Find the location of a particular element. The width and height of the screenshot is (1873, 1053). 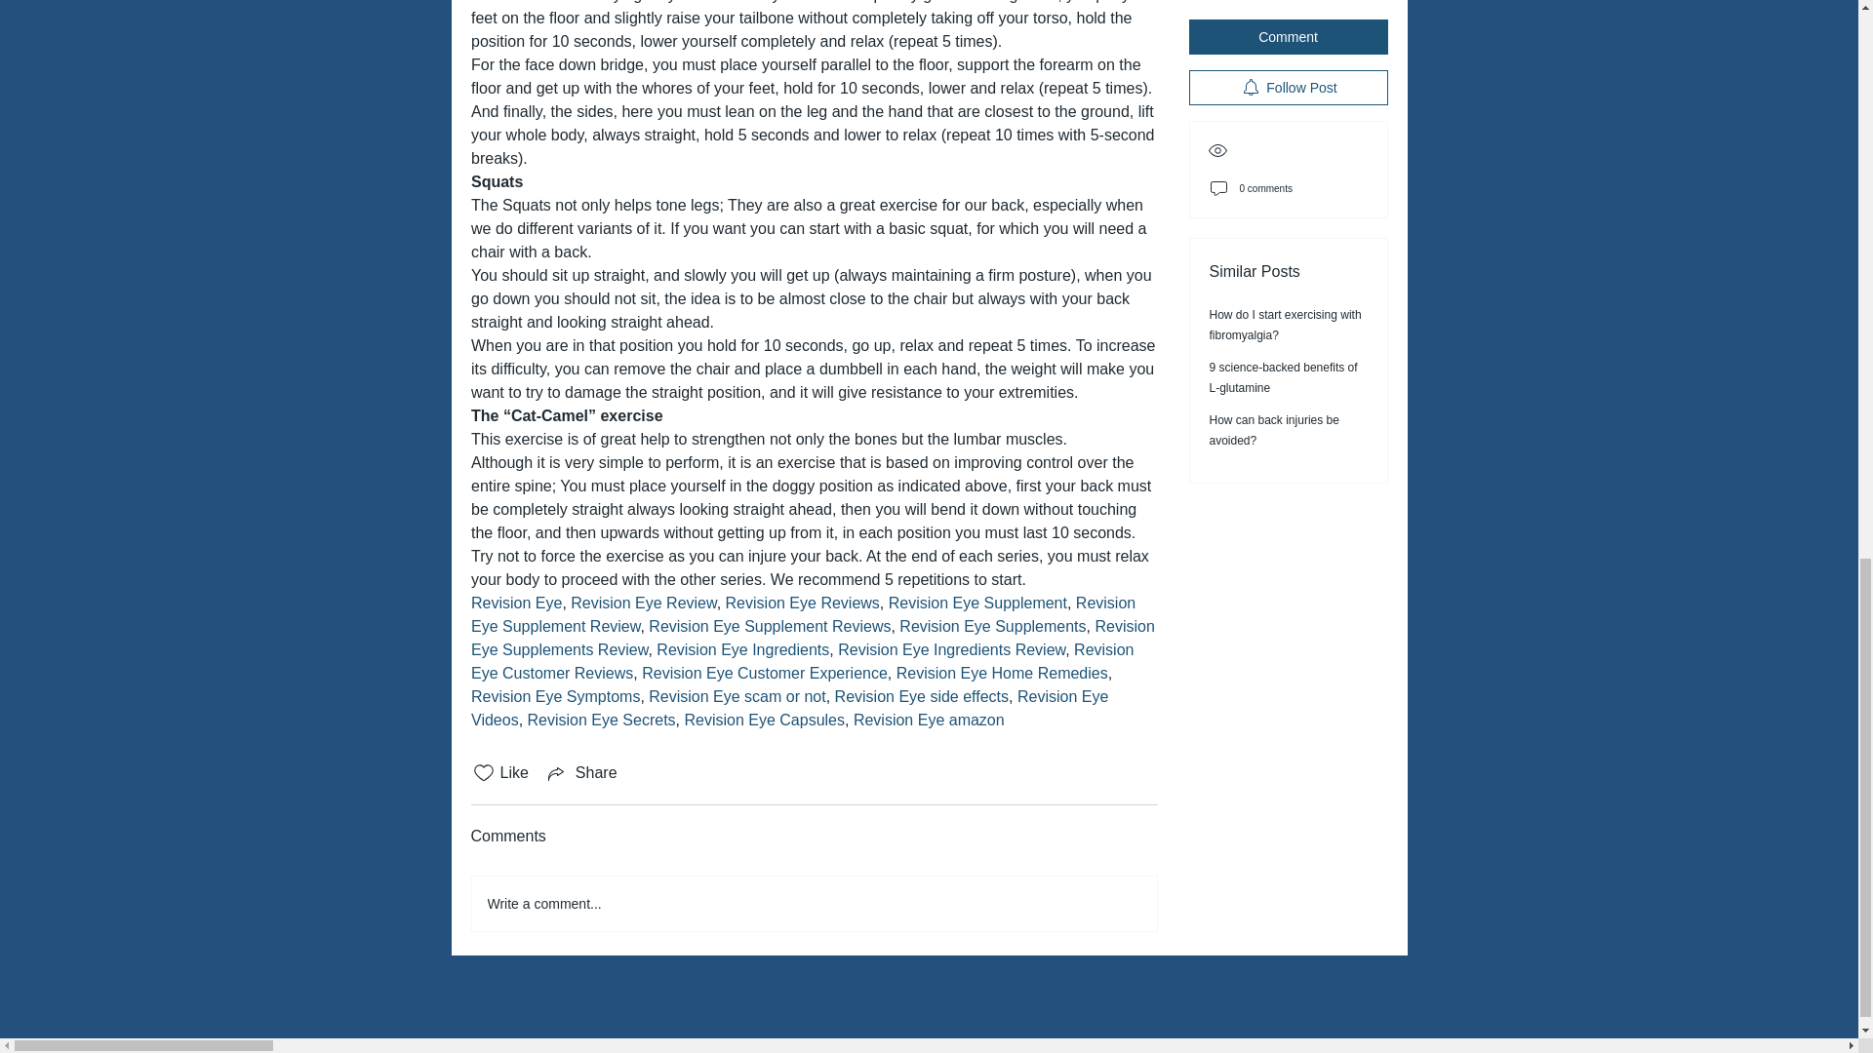

Revision Eye Supplement Reviews is located at coordinates (769, 626).